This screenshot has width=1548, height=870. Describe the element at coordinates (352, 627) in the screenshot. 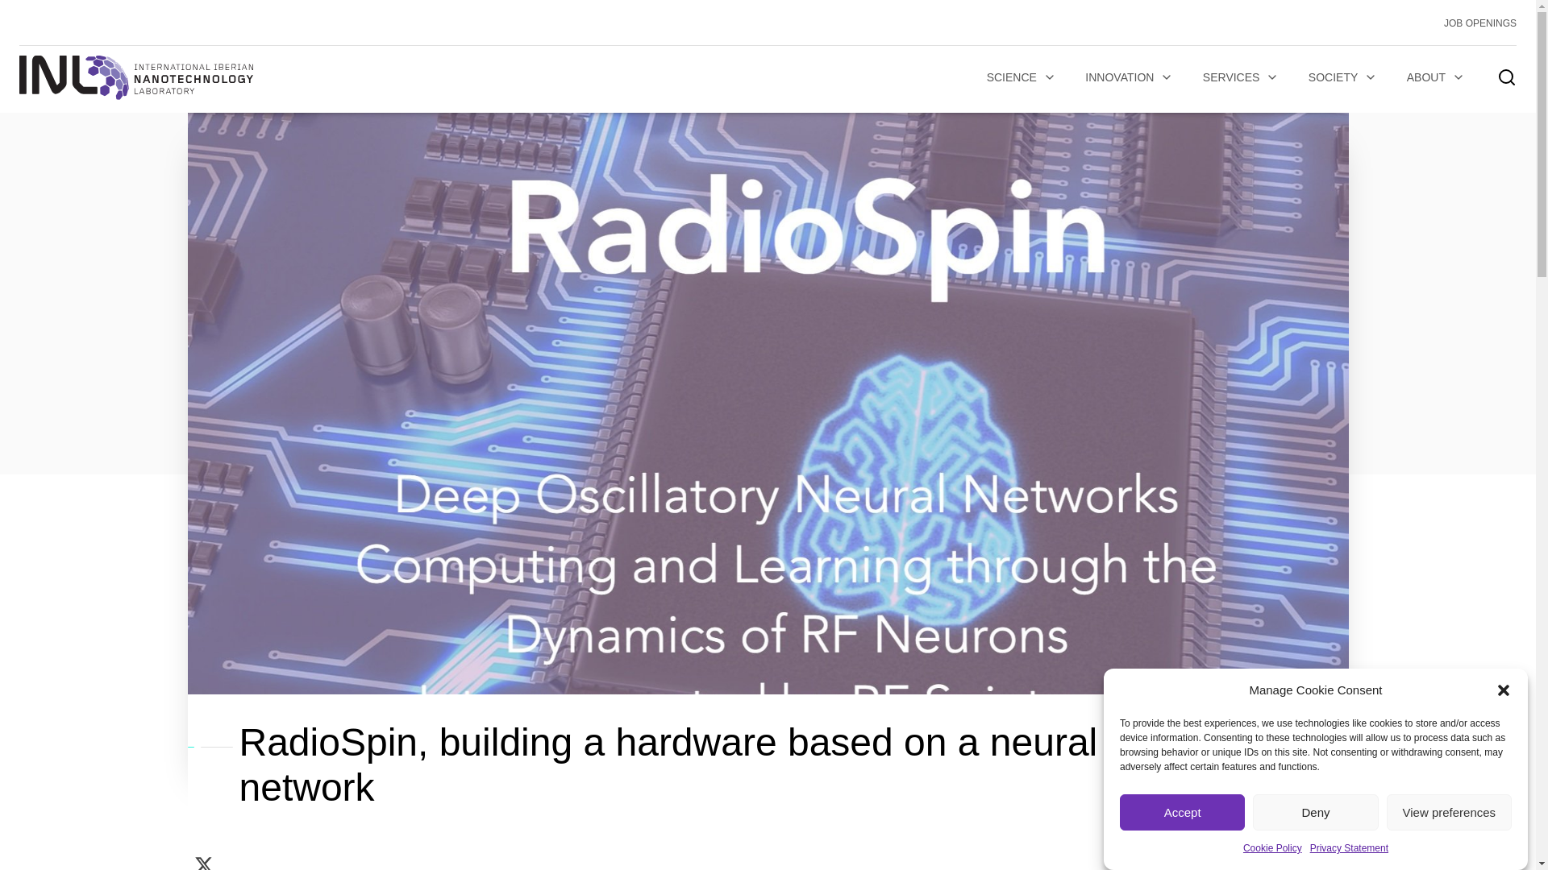

I see `Subscribe` at that location.